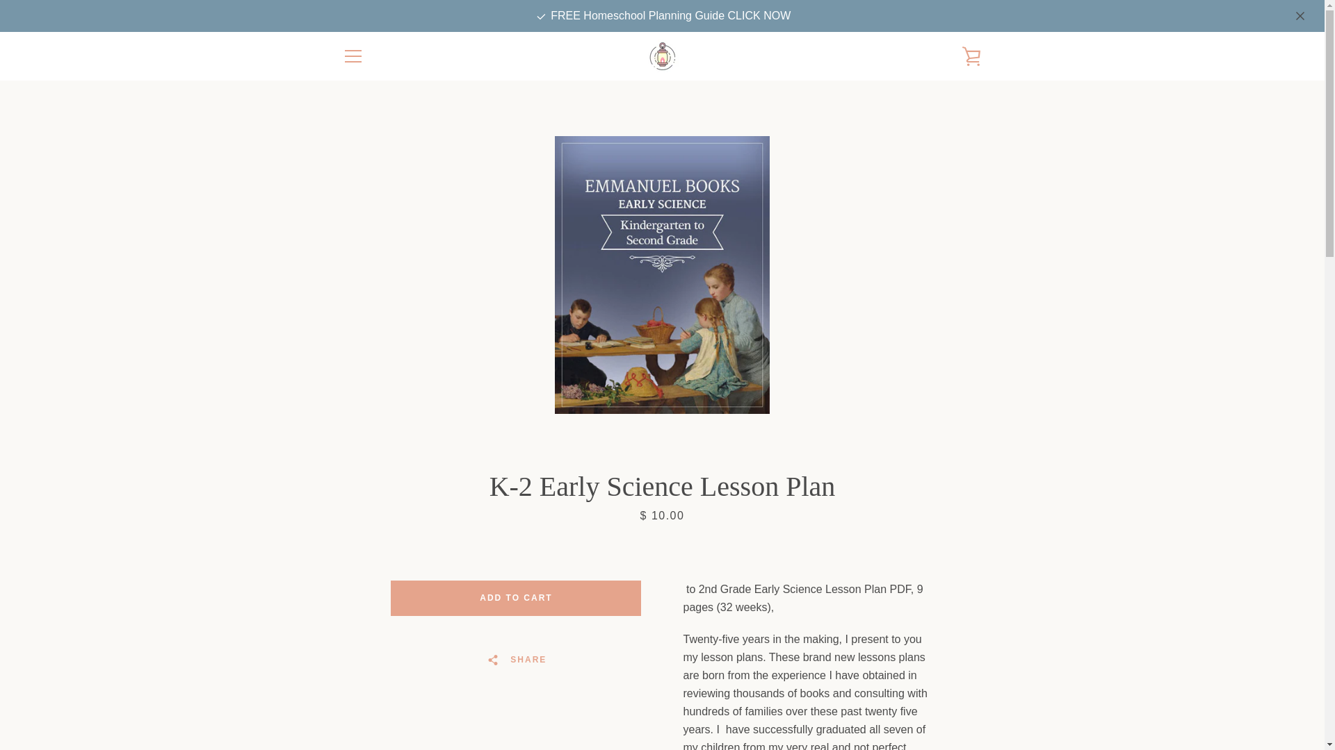  I want to click on VIEW CART, so click(971, 56).